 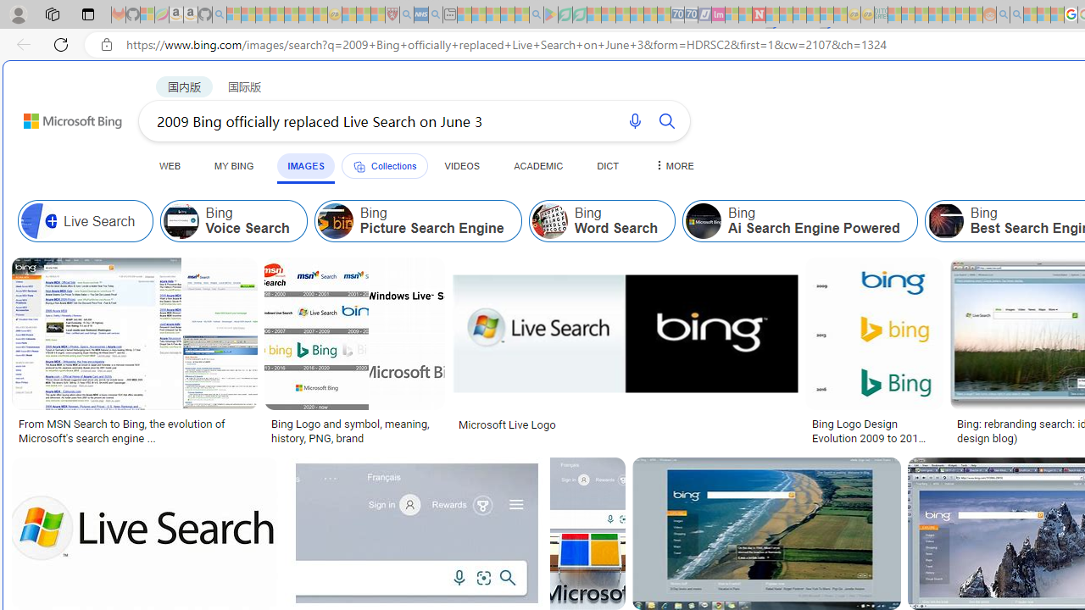 I want to click on Local - MSN - Sleeping, so click(x=378, y=15).